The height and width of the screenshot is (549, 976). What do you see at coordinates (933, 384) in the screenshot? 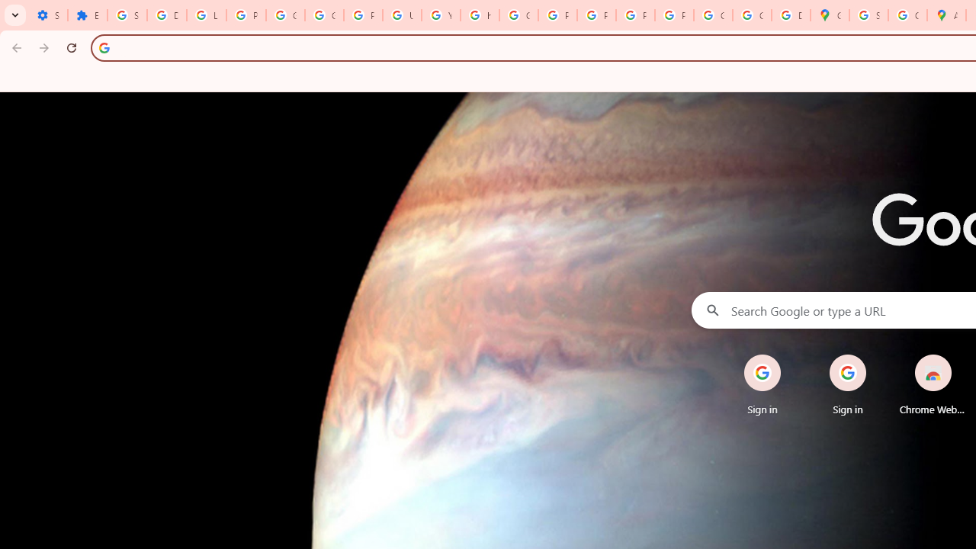
I see `Chrome Web Store` at bounding box center [933, 384].